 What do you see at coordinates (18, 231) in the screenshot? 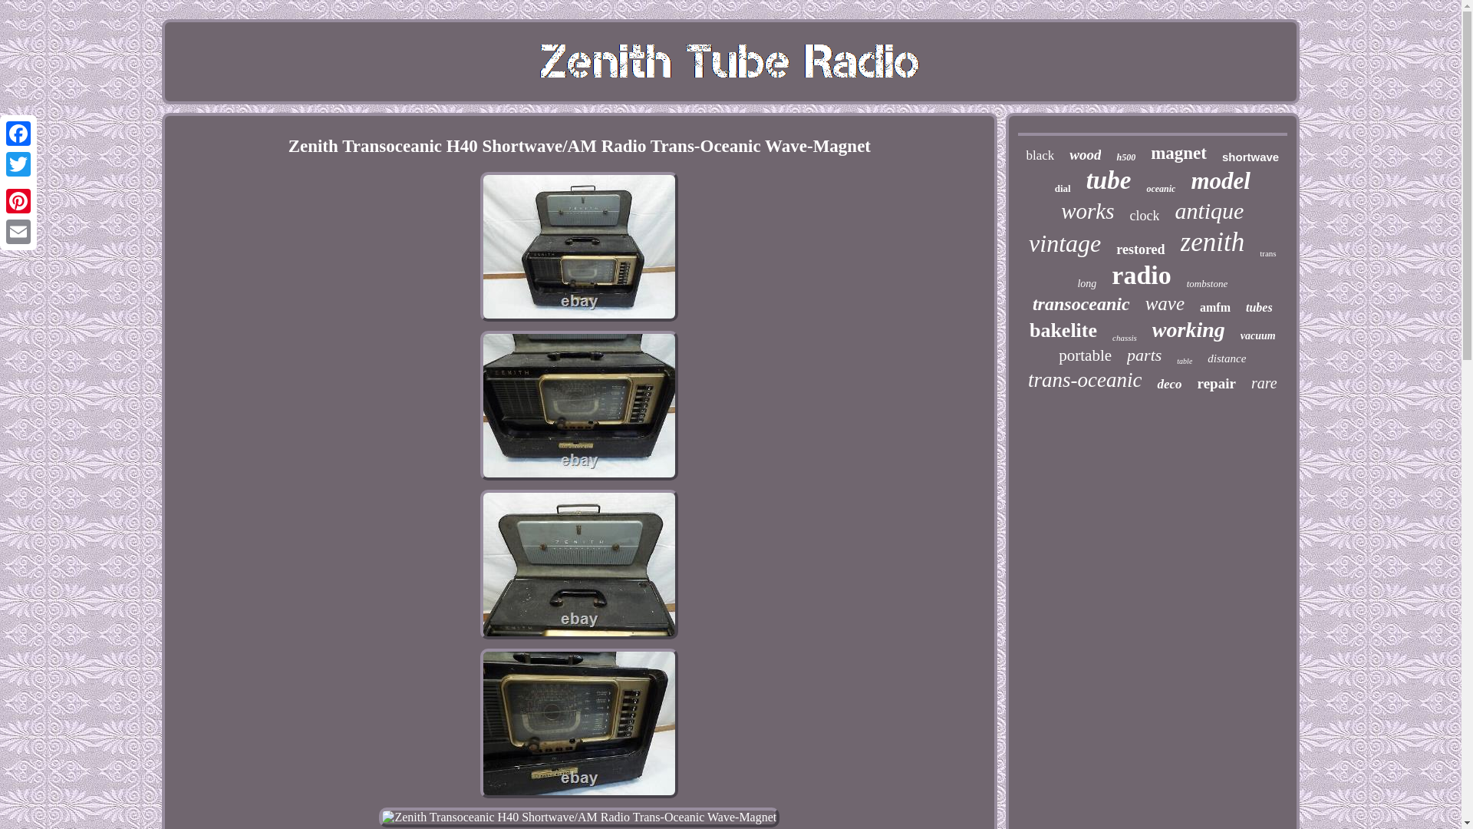
I see `Email` at bounding box center [18, 231].